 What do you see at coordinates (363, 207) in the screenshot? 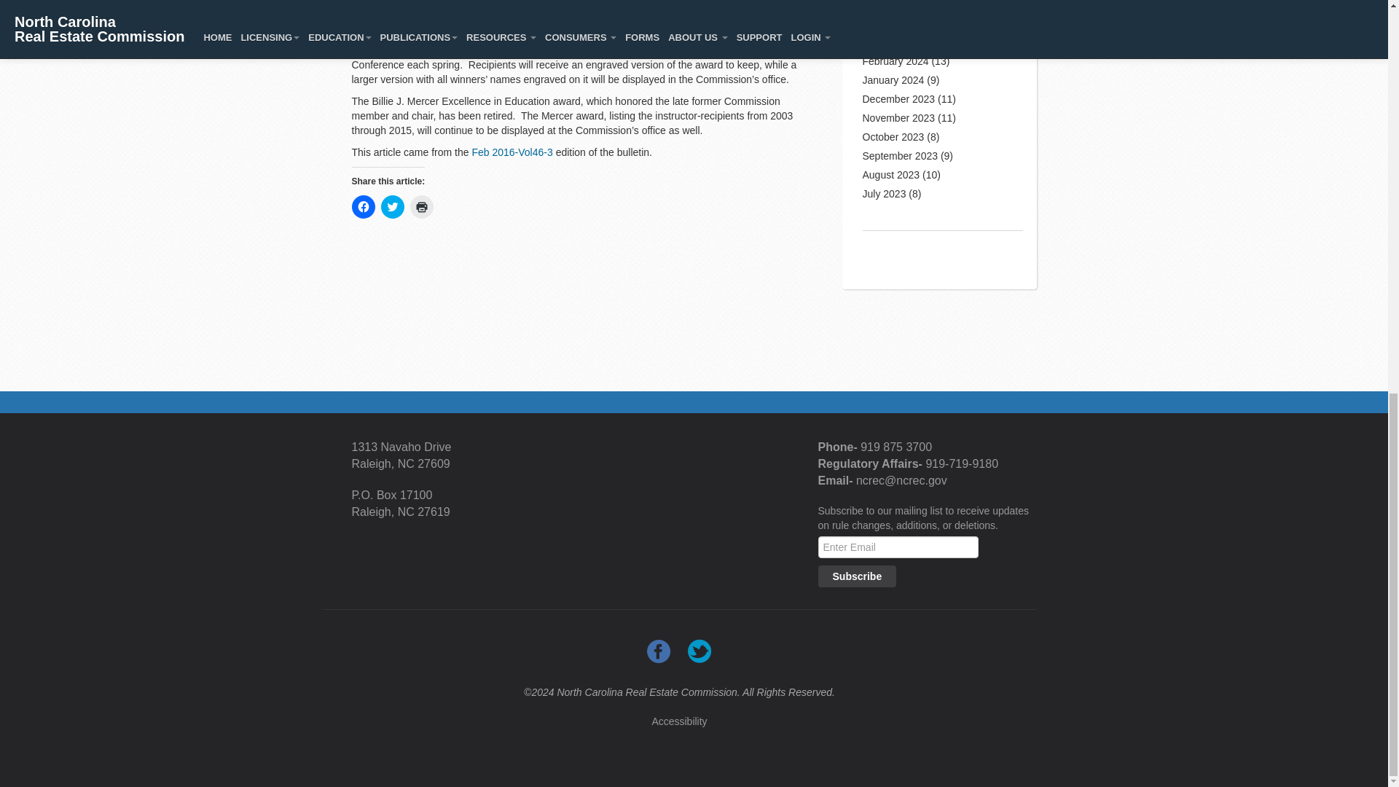
I see `Click to share on Facebook` at bounding box center [363, 207].